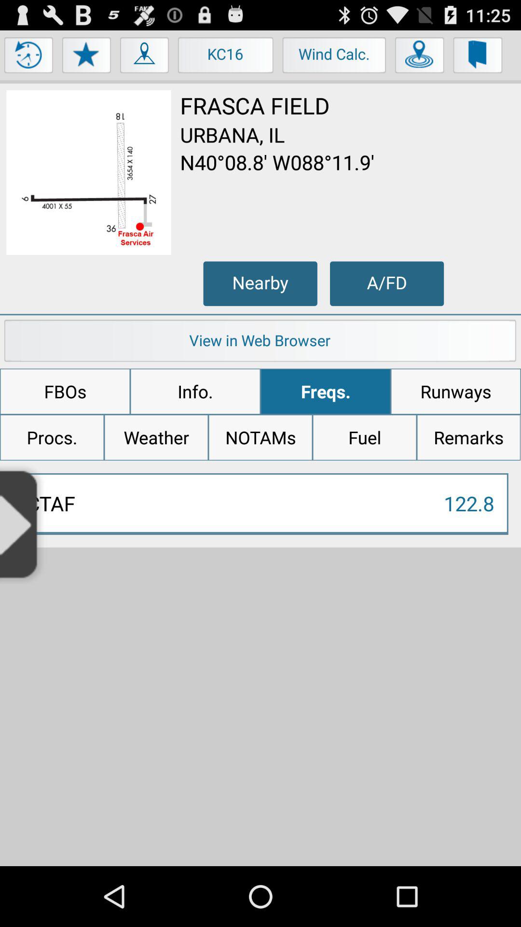  I want to click on turn on button below view in web item, so click(65, 392).